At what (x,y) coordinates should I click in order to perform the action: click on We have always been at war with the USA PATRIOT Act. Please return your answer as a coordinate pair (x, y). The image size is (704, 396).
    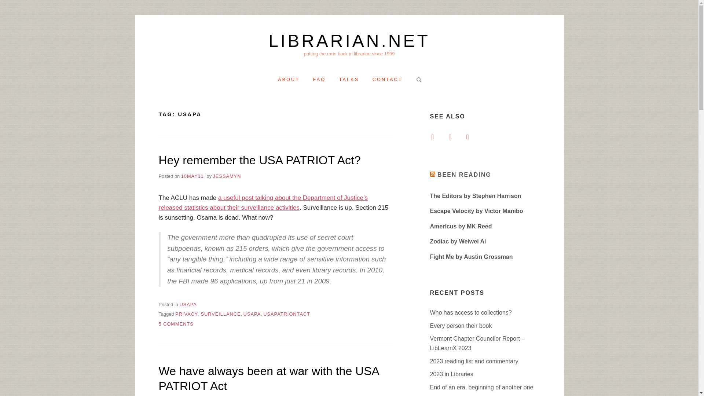
    Looking at the image, I should click on (387, 79).